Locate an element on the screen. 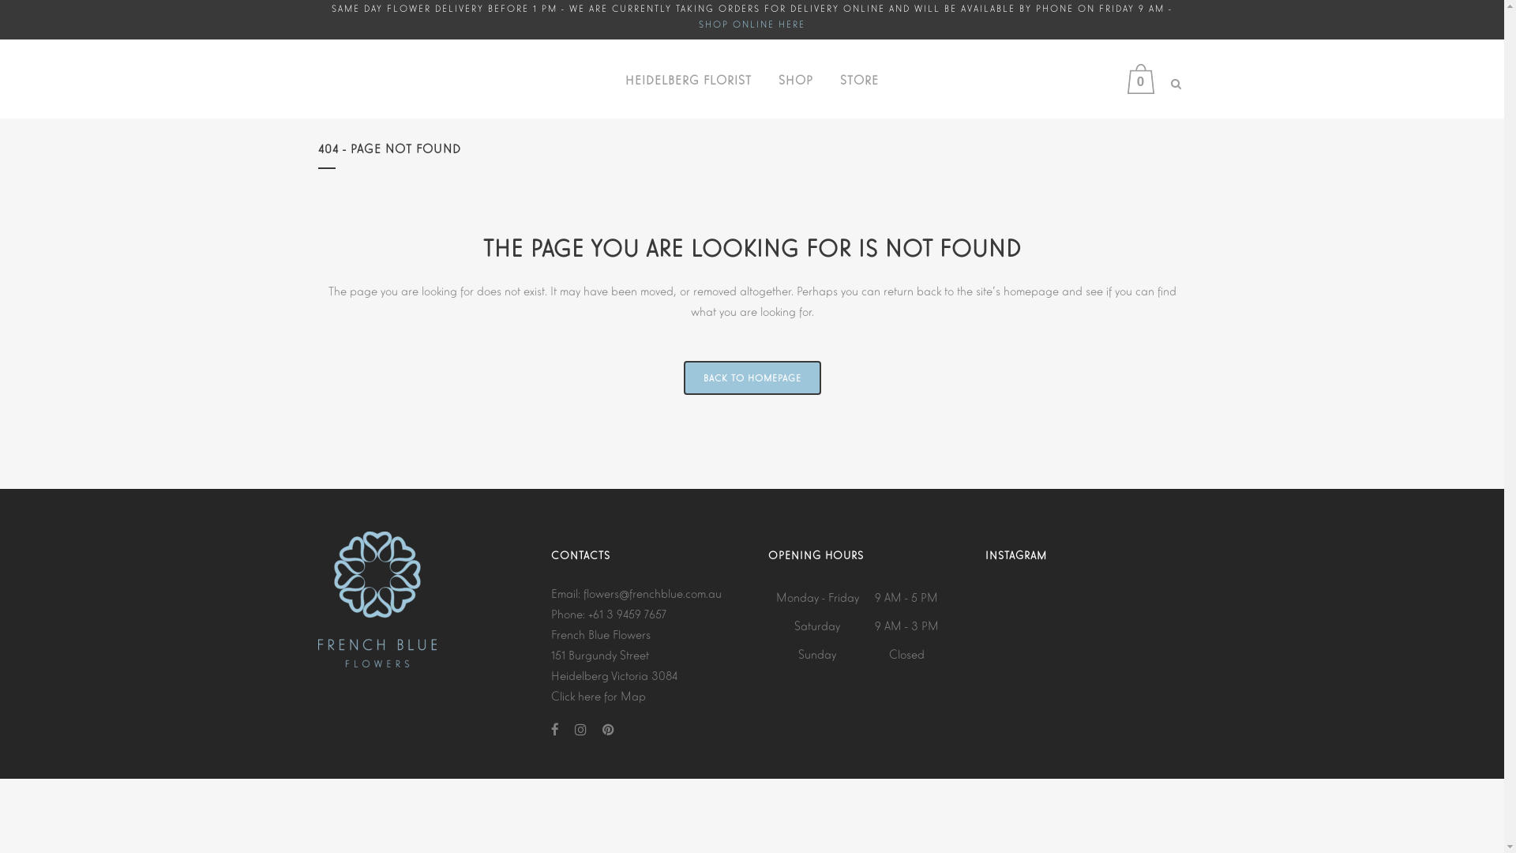  SHOP is located at coordinates (796, 79).